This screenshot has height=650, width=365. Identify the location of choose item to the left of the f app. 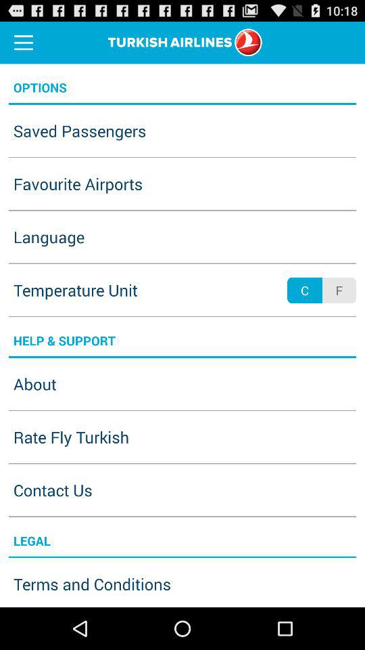
(304, 290).